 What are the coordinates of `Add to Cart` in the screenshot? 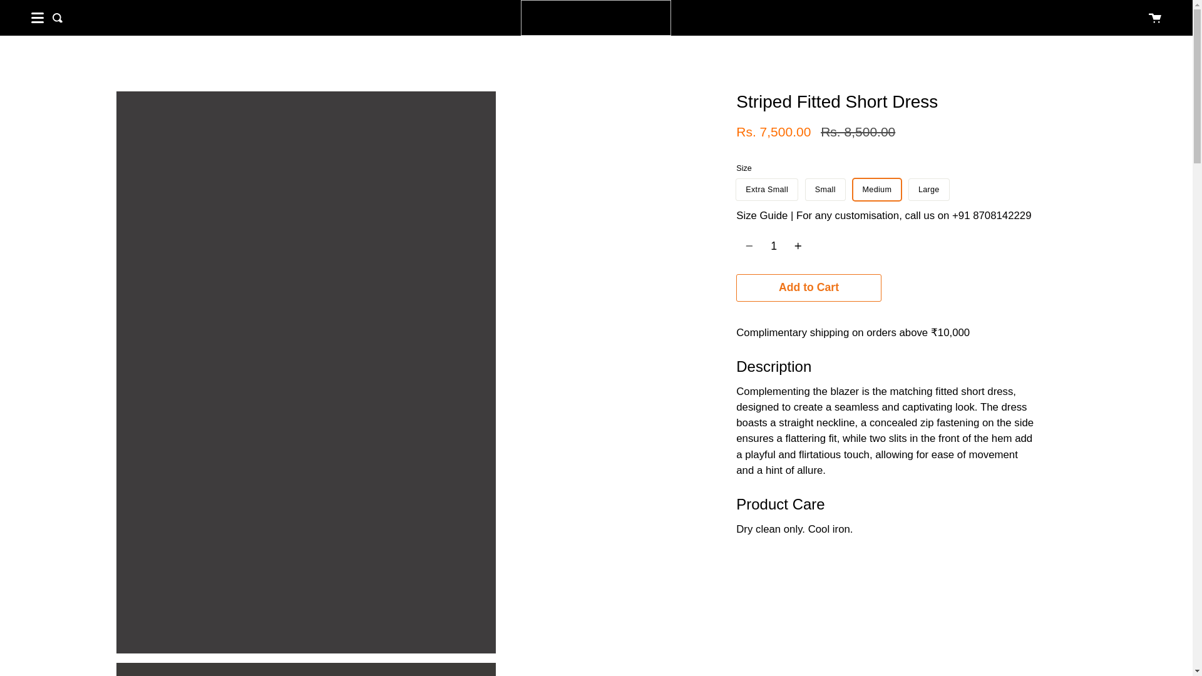 It's located at (808, 288).